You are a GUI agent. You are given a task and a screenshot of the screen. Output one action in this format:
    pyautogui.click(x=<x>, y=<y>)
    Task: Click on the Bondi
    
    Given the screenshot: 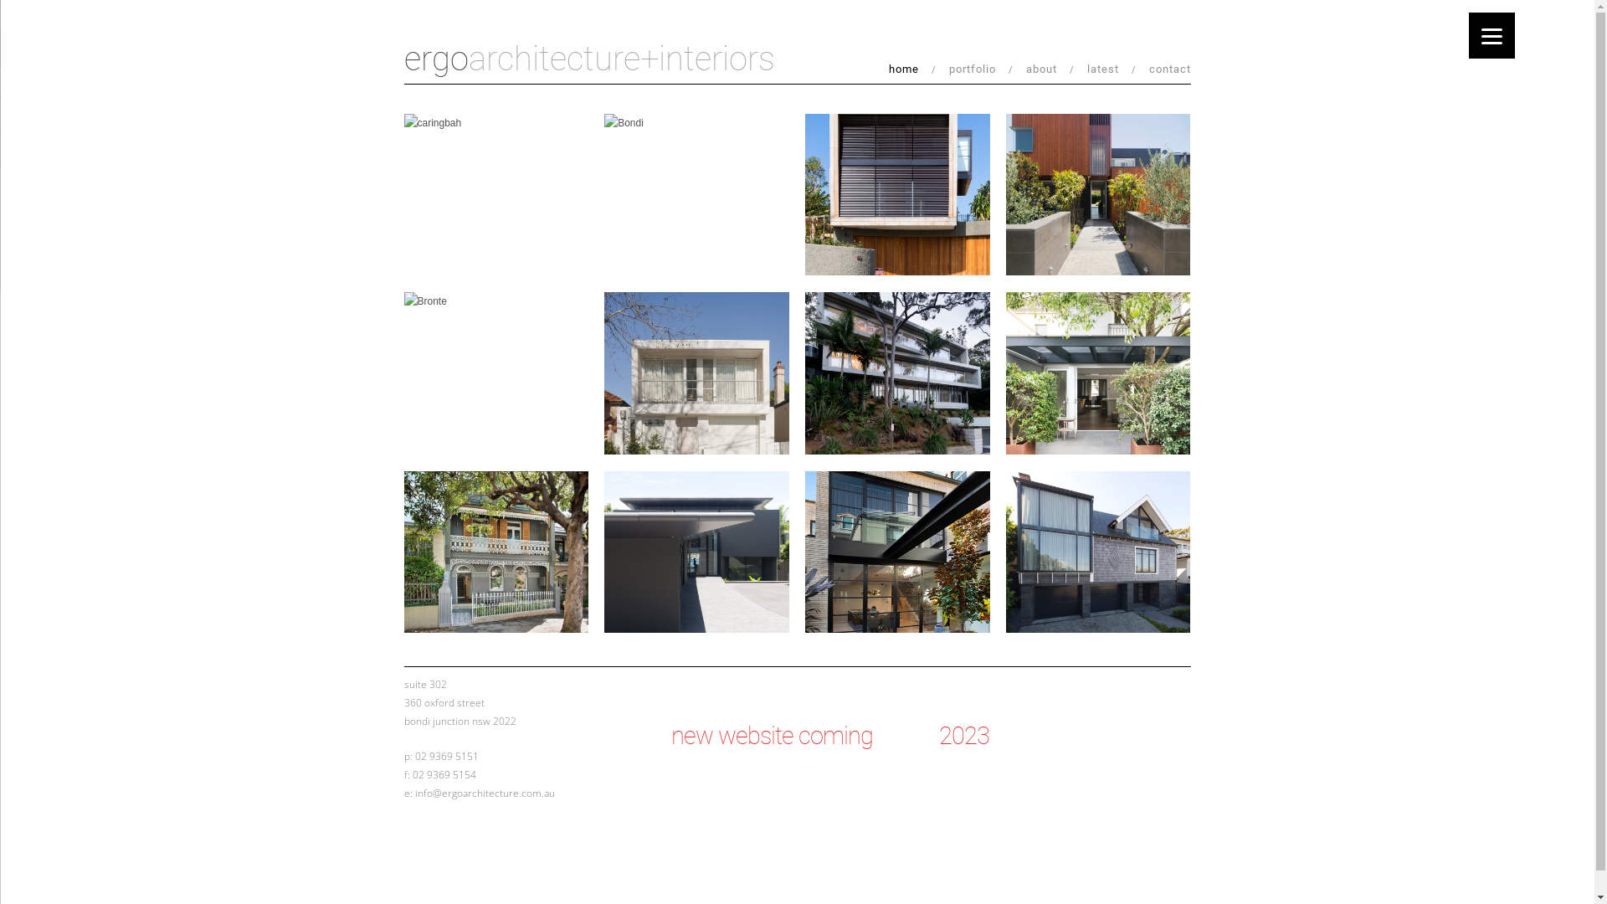 What is the action you would take?
    pyautogui.click(x=696, y=123)
    